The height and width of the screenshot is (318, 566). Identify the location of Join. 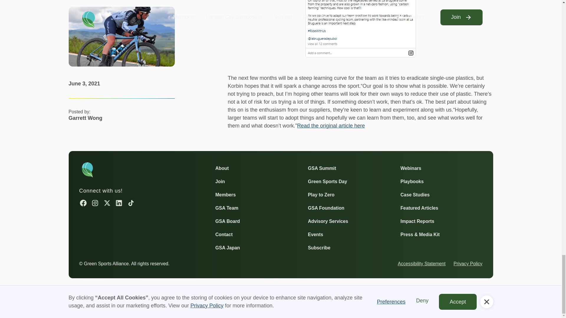
(220, 181).